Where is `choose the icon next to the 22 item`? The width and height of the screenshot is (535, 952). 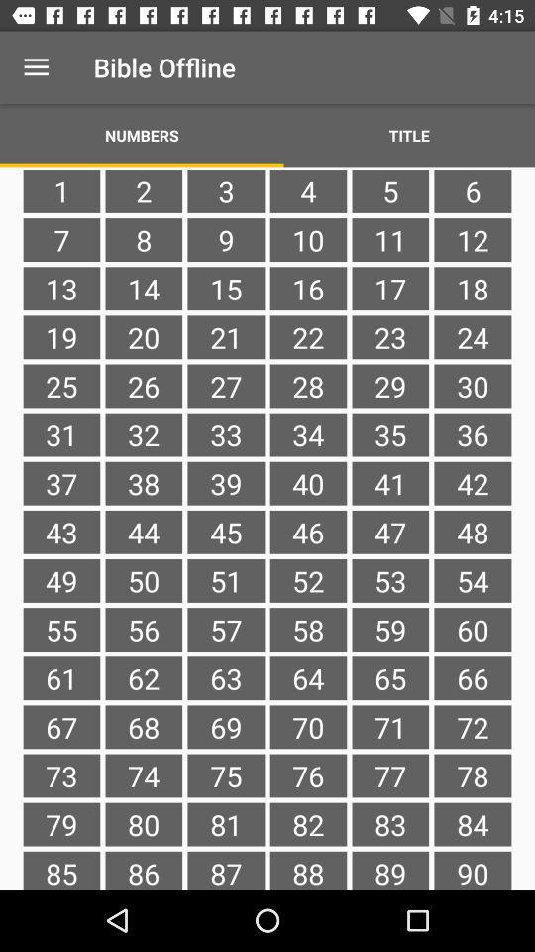
choose the icon next to the 22 item is located at coordinates (226, 386).